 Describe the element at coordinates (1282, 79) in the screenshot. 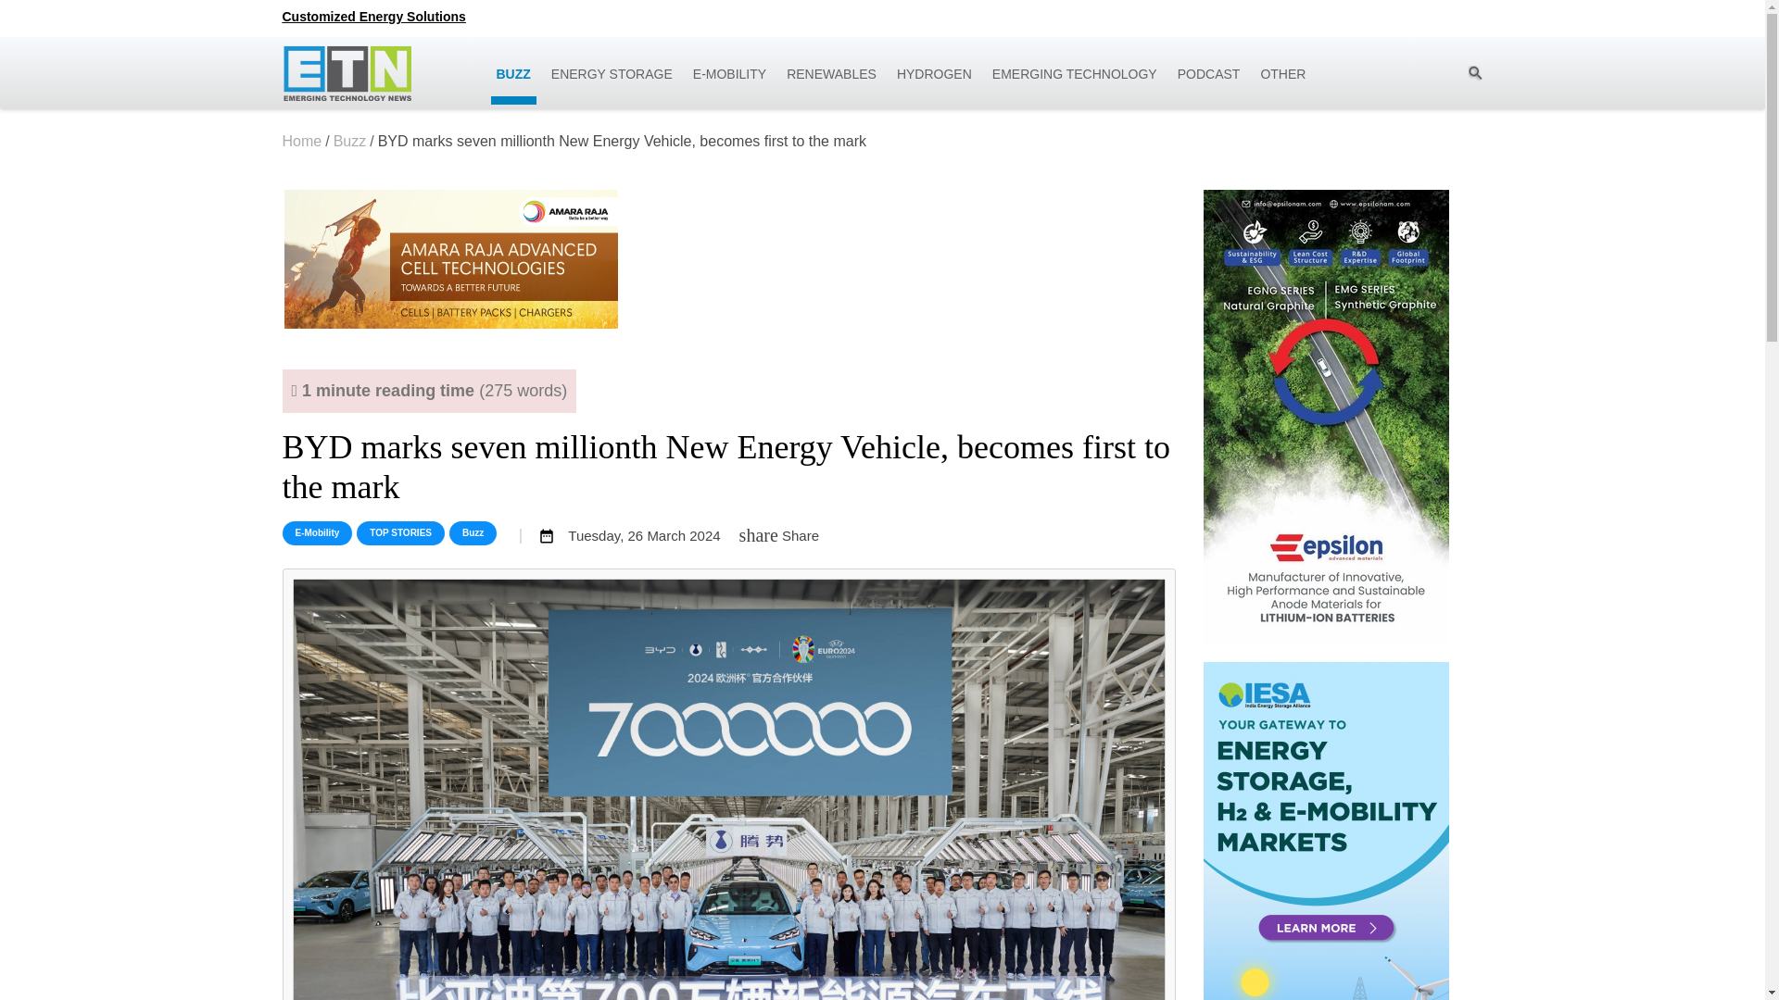

I see `OTHER` at that location.